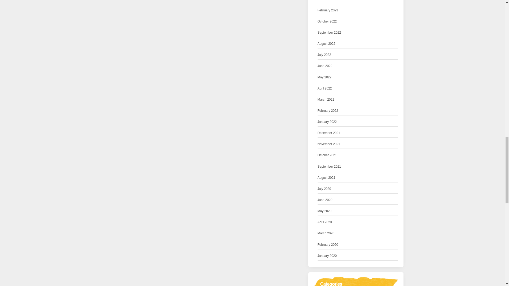 This screenshot has width=509, height=286. What do you see at coordinates (328, 10) in the screenshot?
I see `February 2023` at bounding box center [328, 10].